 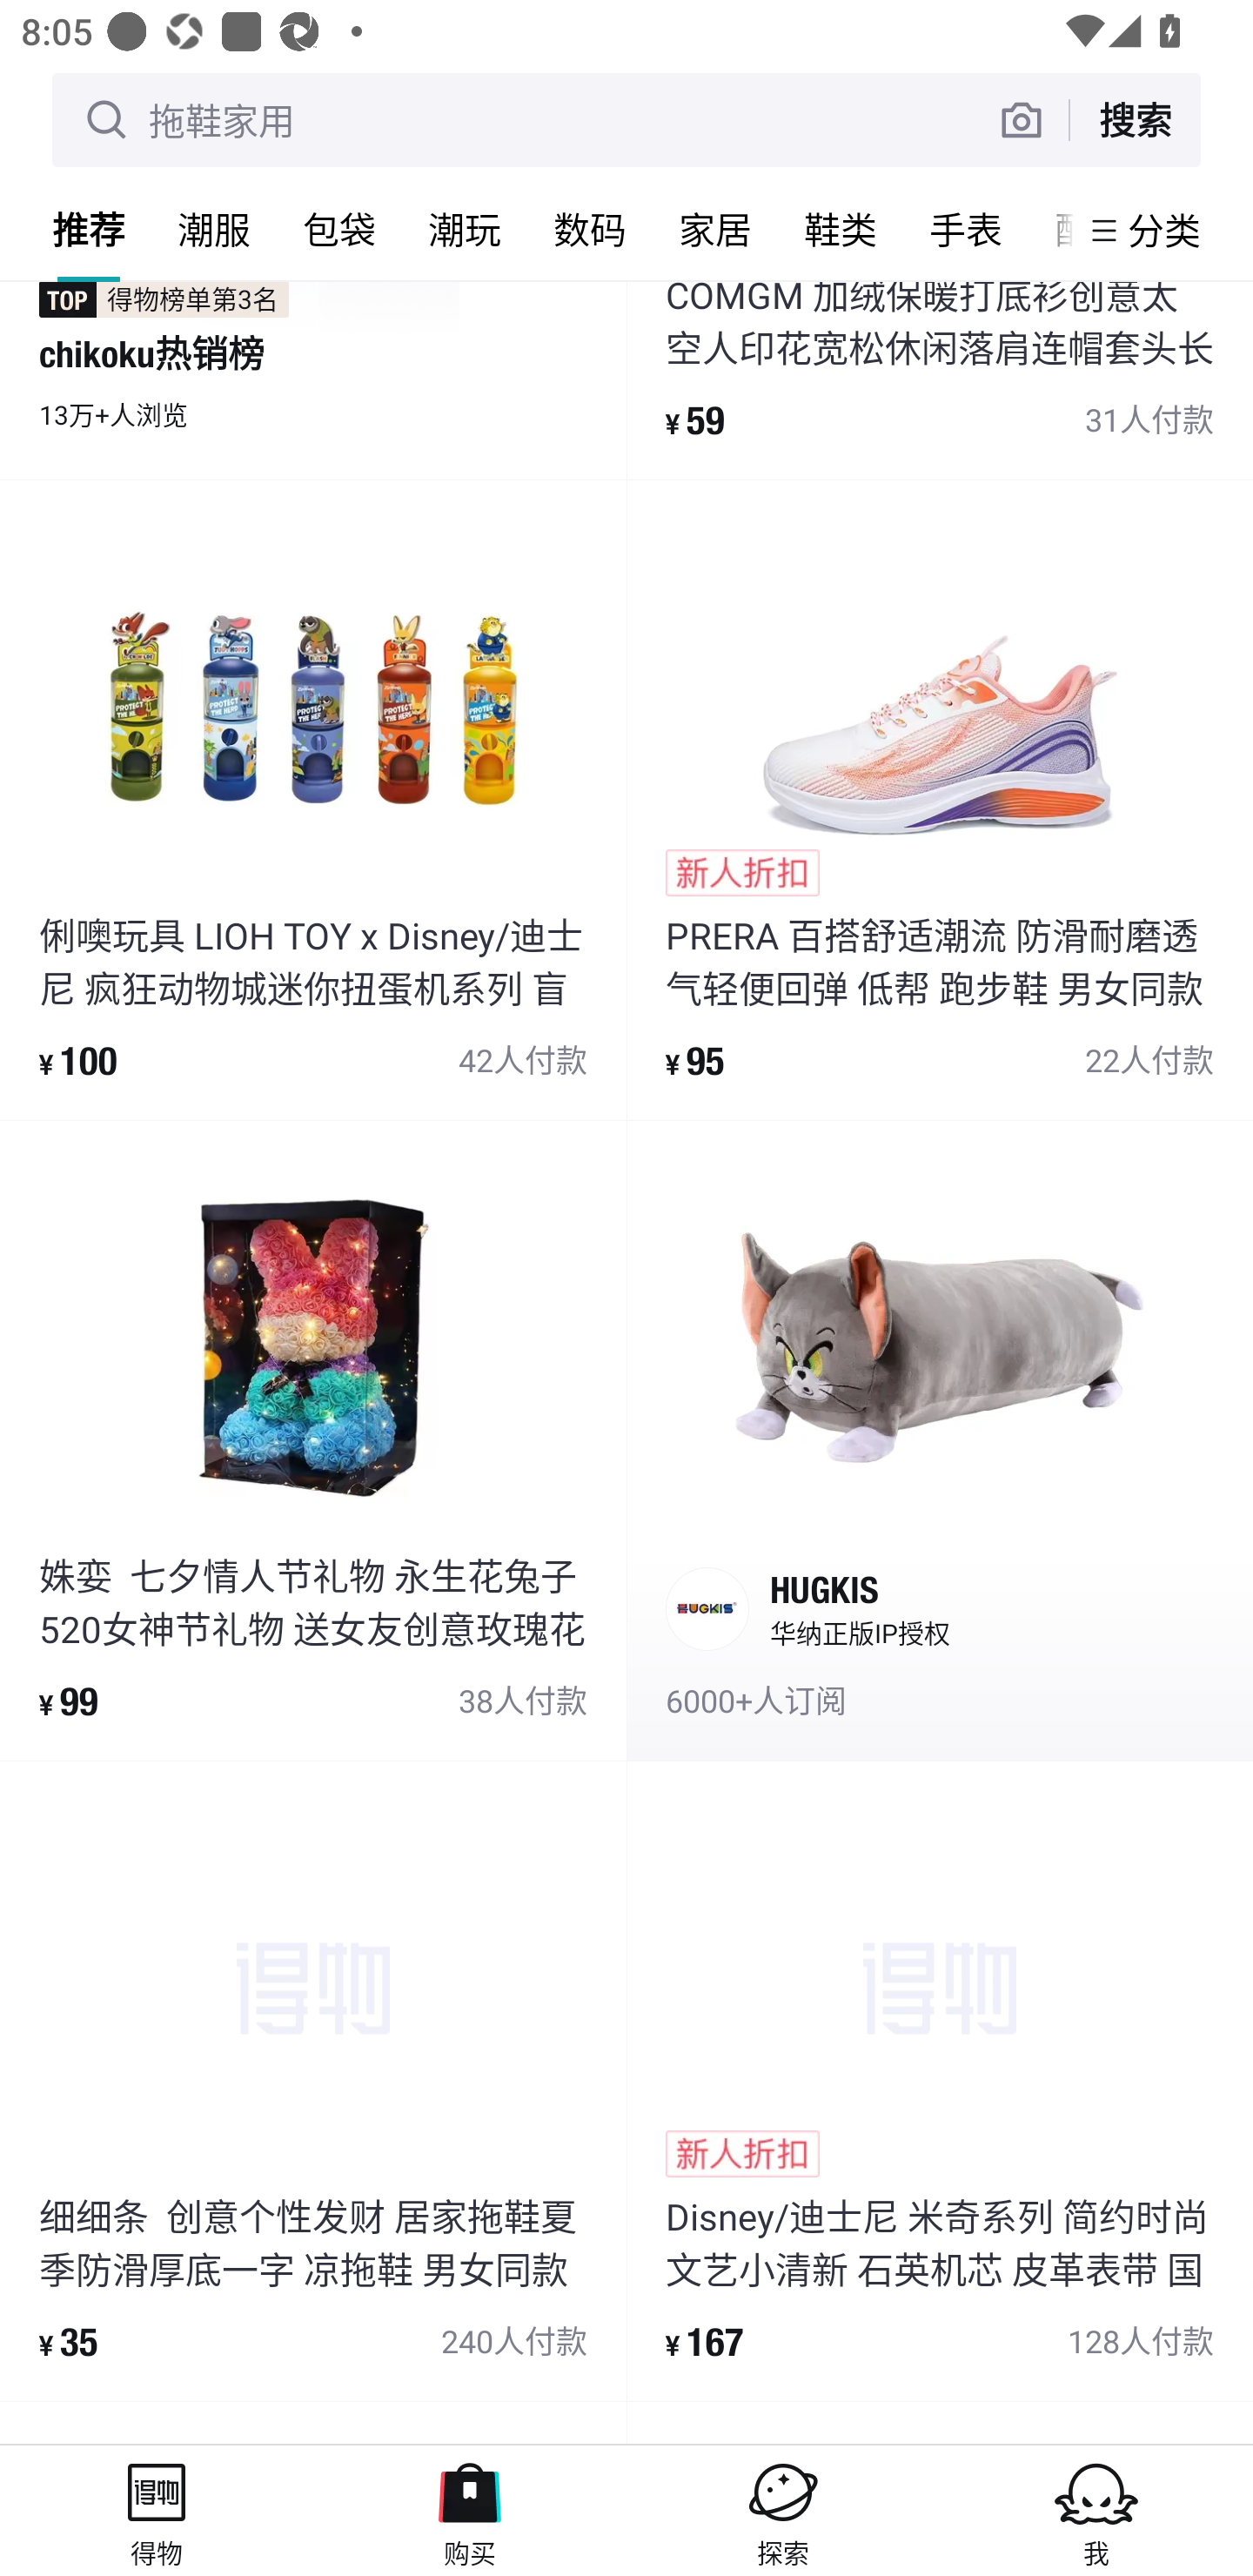 I want to click on 分类, so click(x=1164, y=230).